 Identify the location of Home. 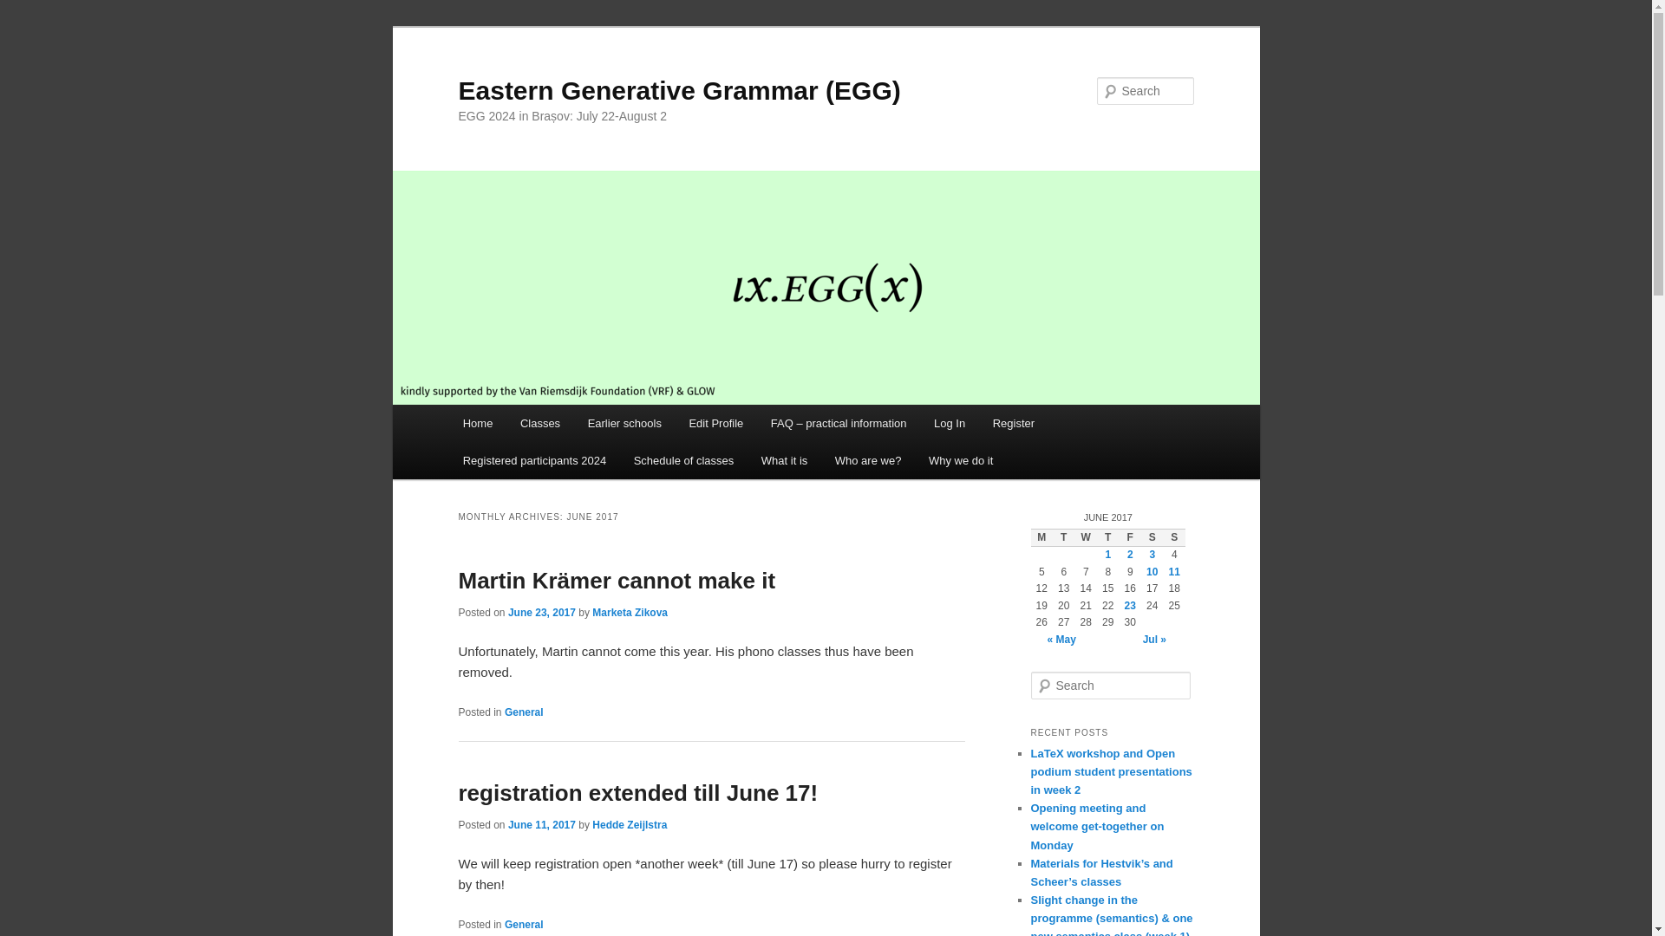
(477, 423).